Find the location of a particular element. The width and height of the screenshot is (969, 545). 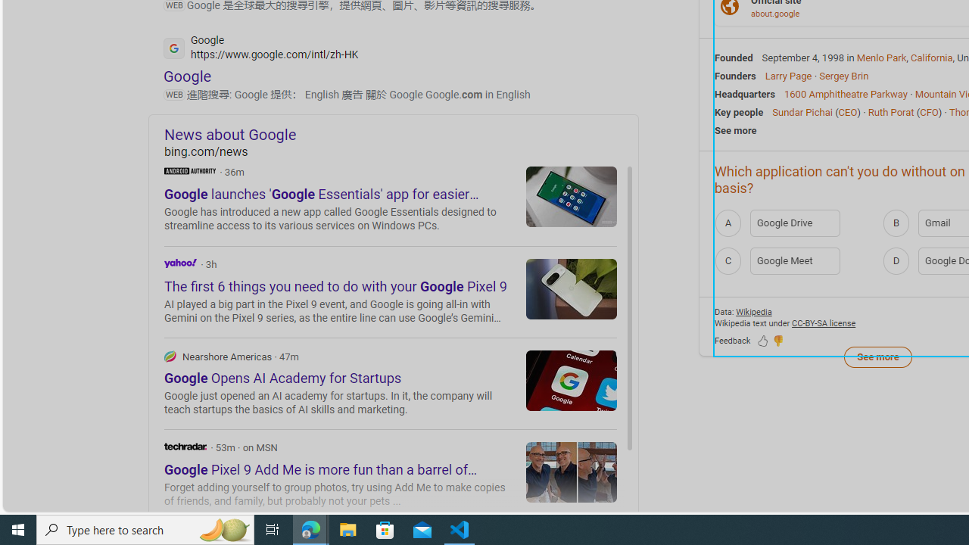

Microsoft Store is located at coordinates (385, 530).